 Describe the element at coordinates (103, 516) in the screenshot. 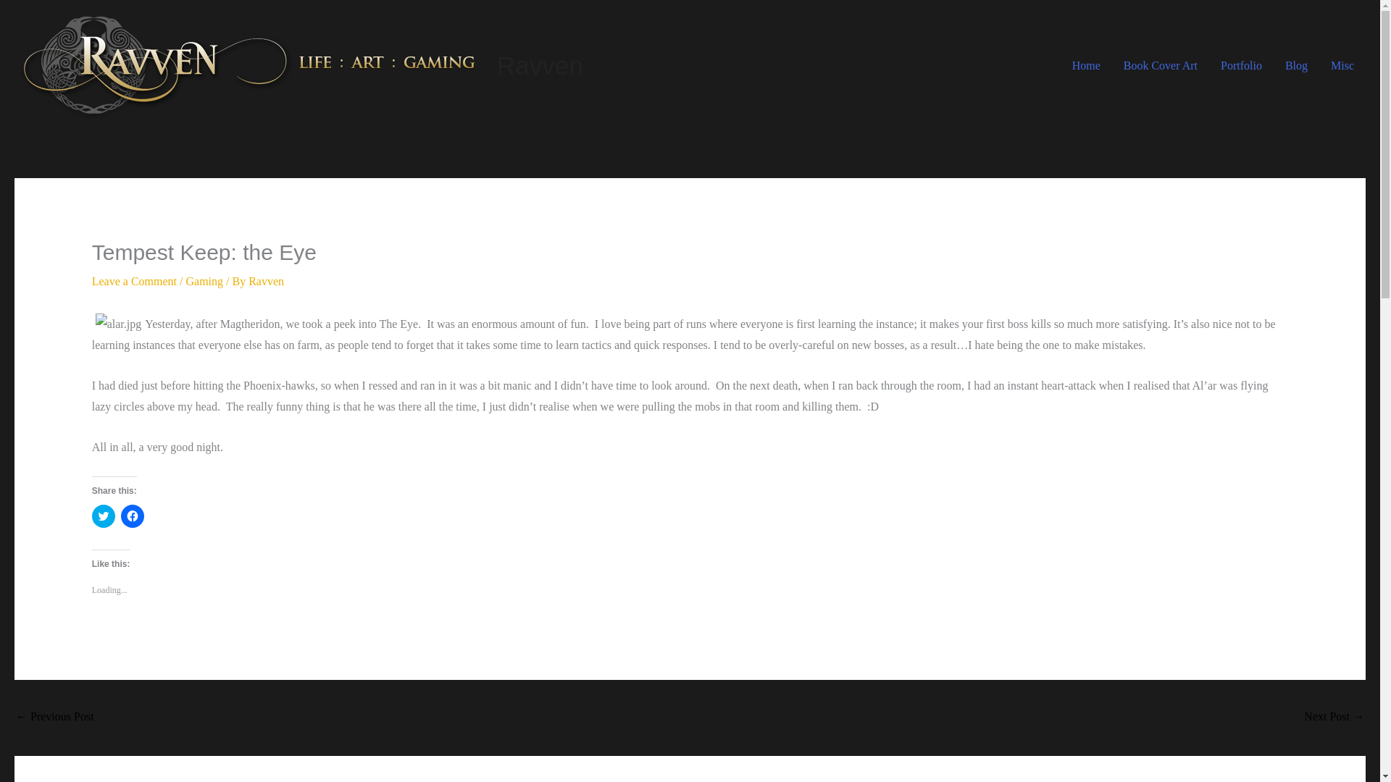

I see `Click to share on Twitter` at that location.